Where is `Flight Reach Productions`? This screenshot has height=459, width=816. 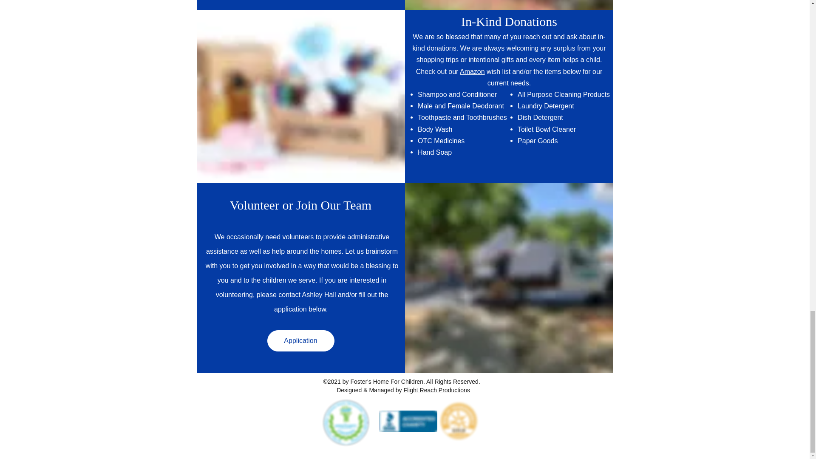
Flight Reach Productions is located at coordinates (436, 390).